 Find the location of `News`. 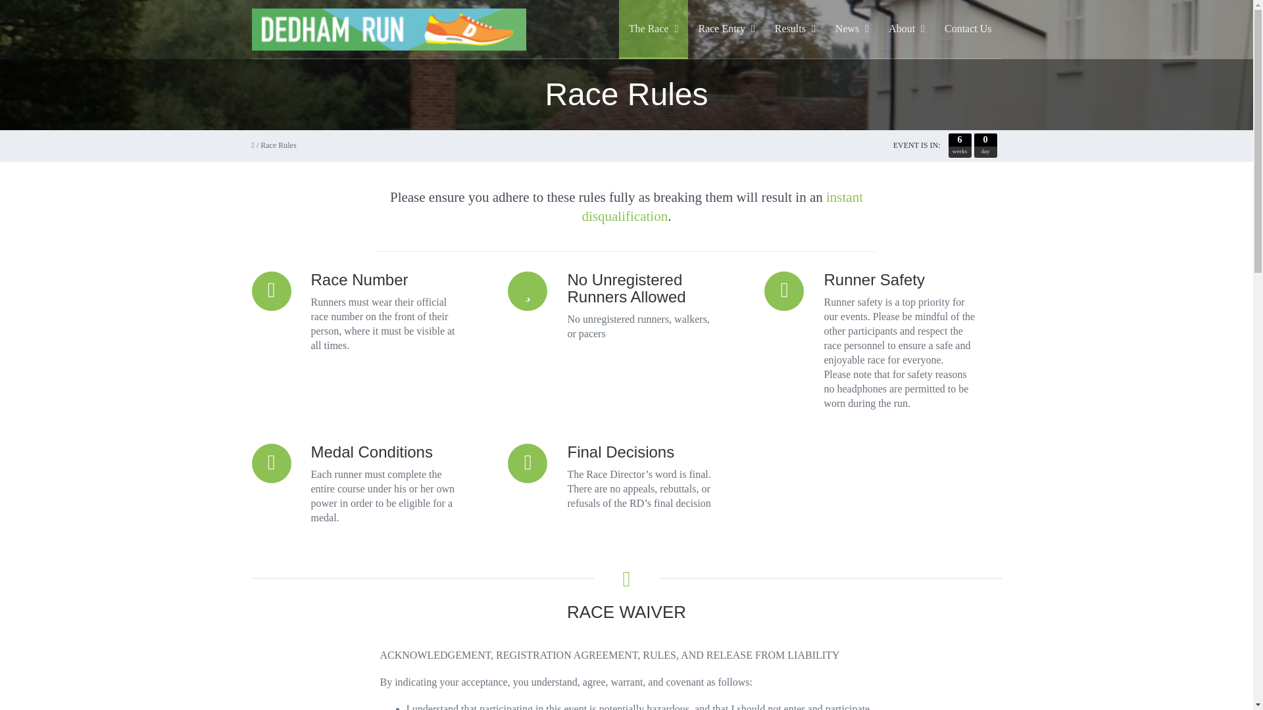

News is located at coordinates (853, 29).